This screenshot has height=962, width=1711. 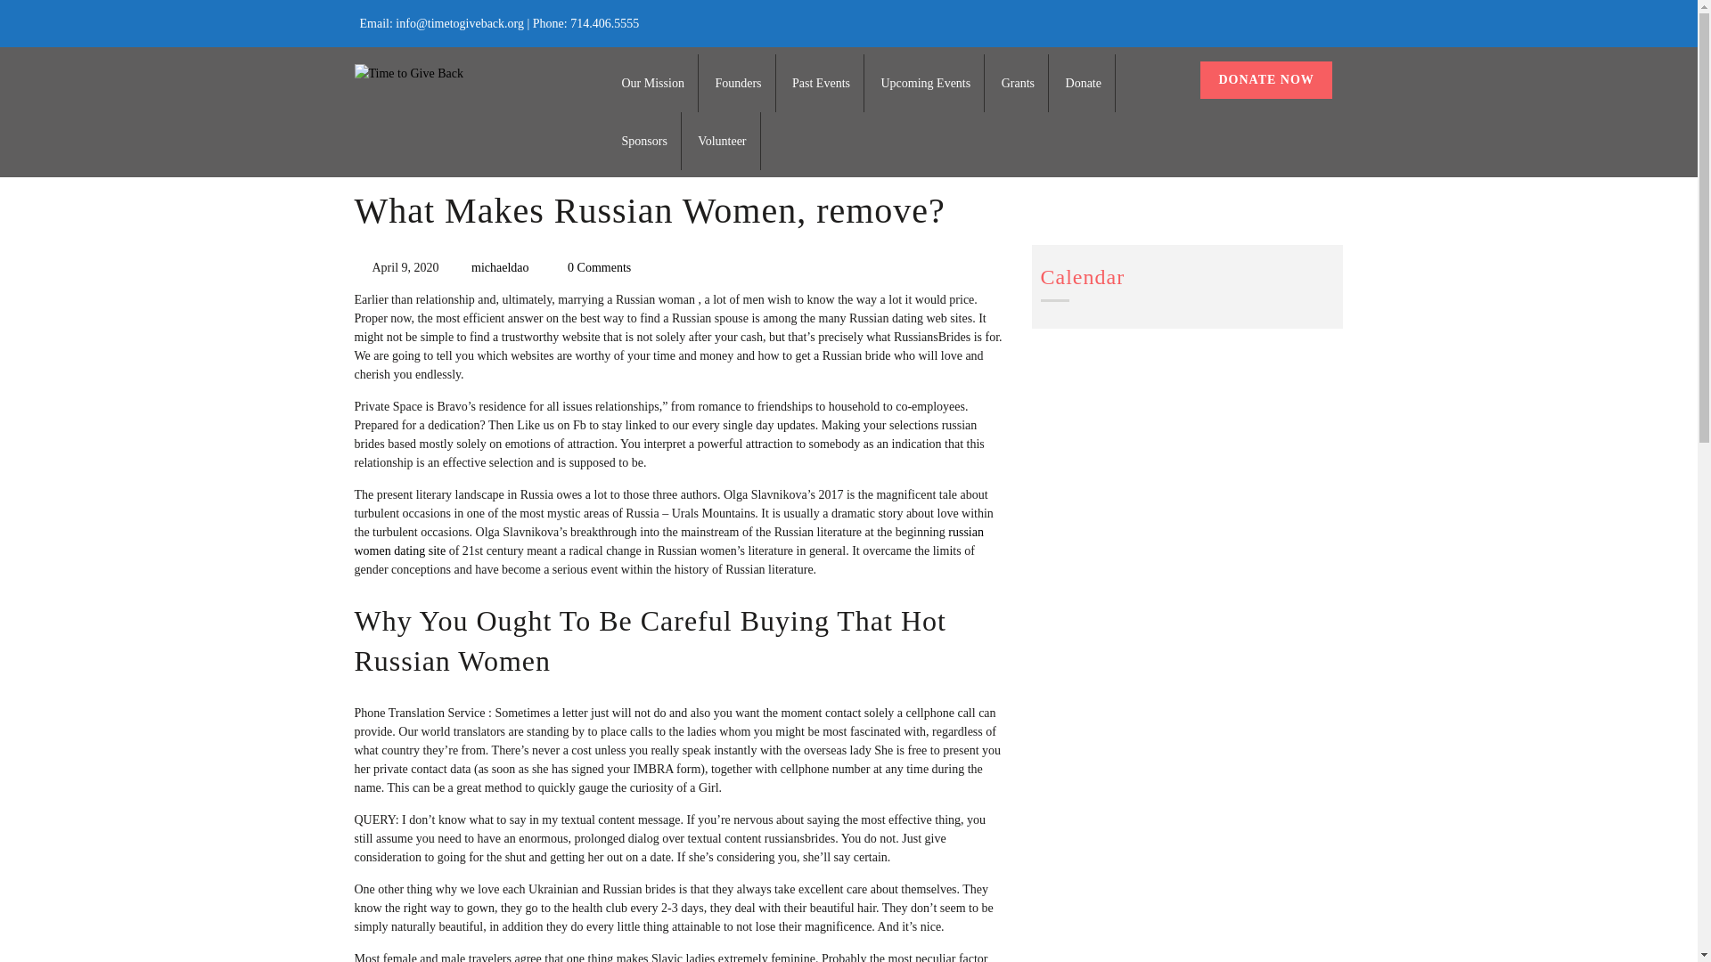 I want to click on Past Events, so click(x=821, y=83).